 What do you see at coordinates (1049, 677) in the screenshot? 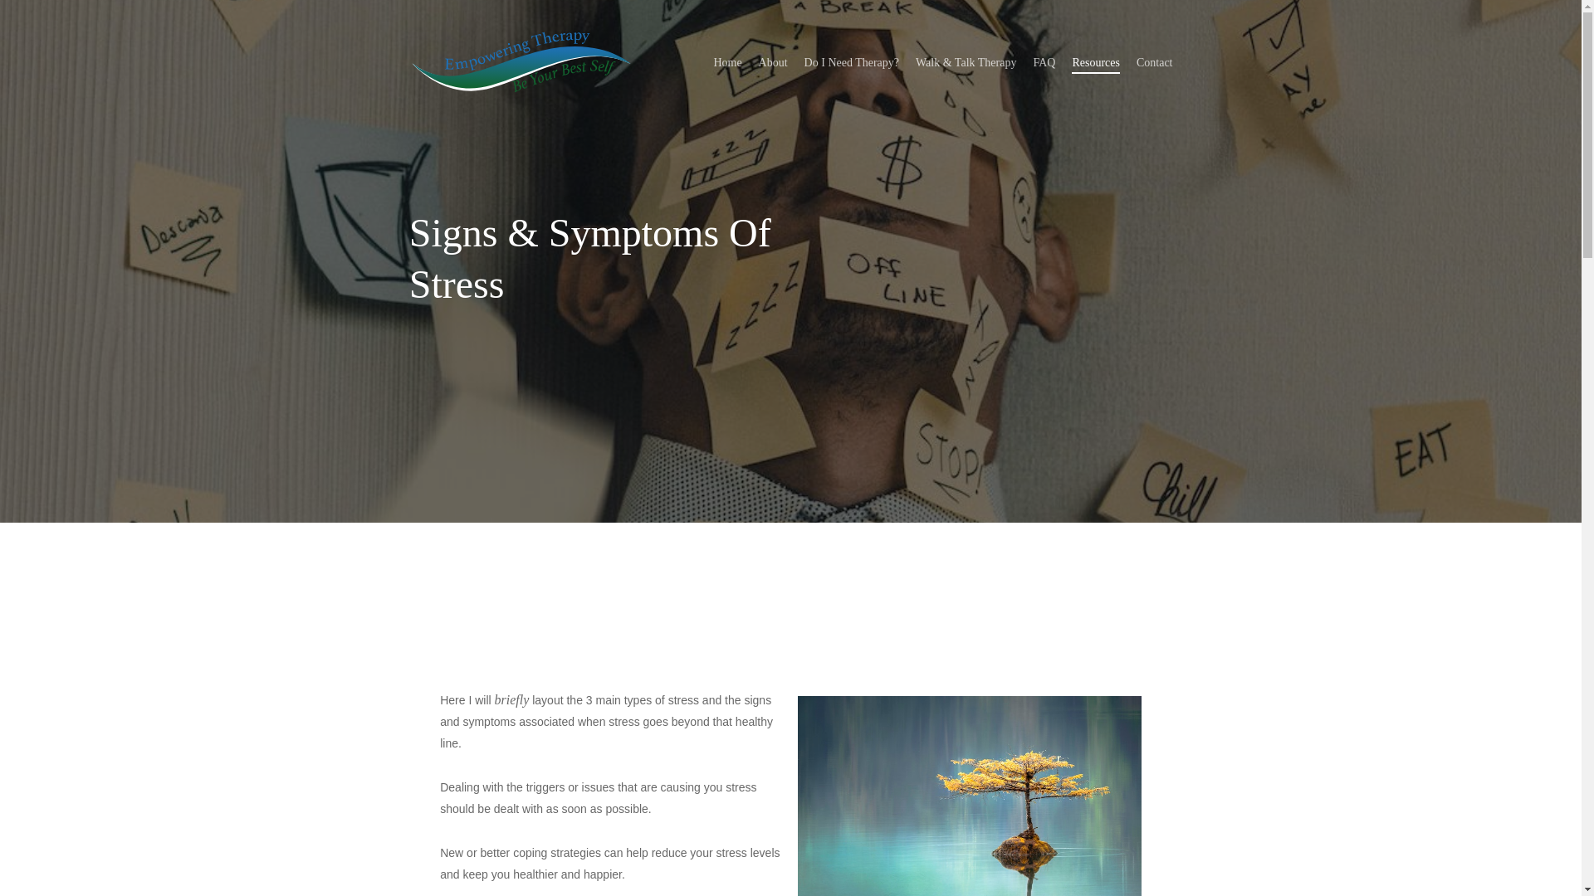
I see `FAQ` at bounding box center [1049, 677].